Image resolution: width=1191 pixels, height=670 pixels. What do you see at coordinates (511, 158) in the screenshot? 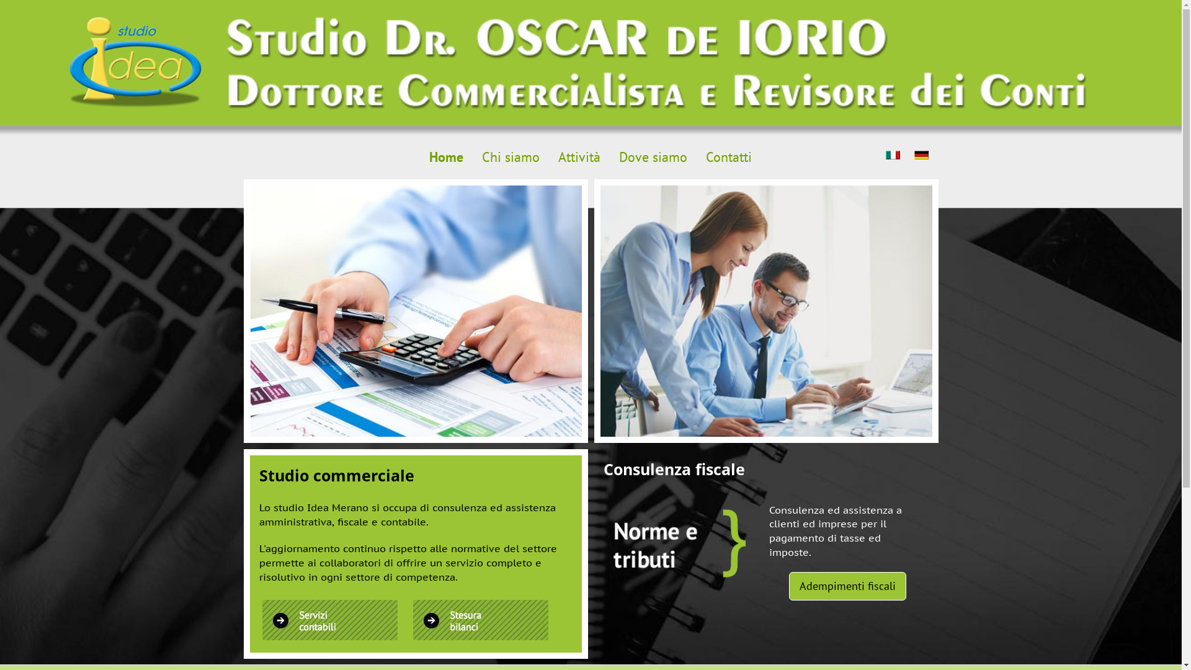
I see `Chi siamo` at bounding box center [511, 158].